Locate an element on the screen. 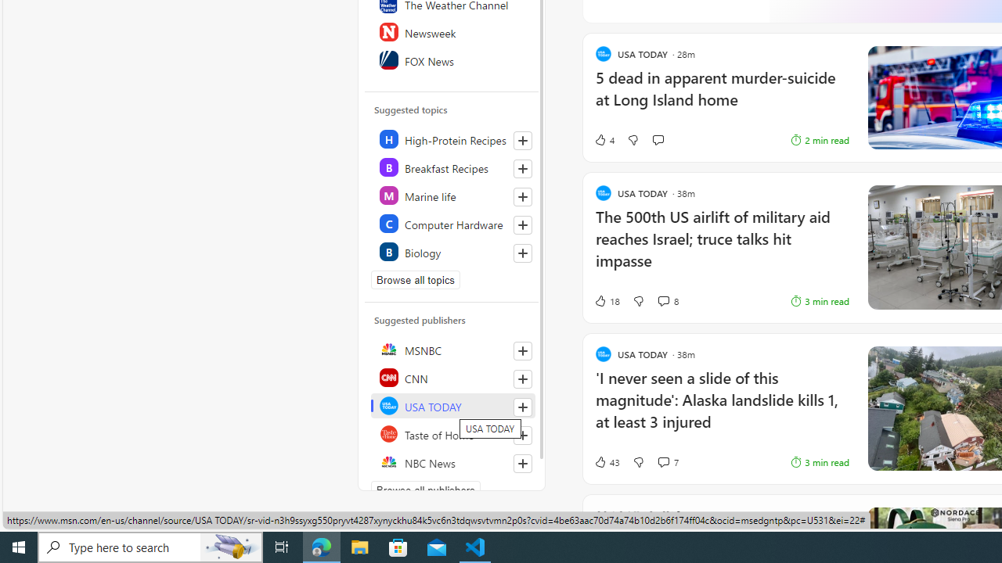  Browse all topics is located at coordinates (415, 280).